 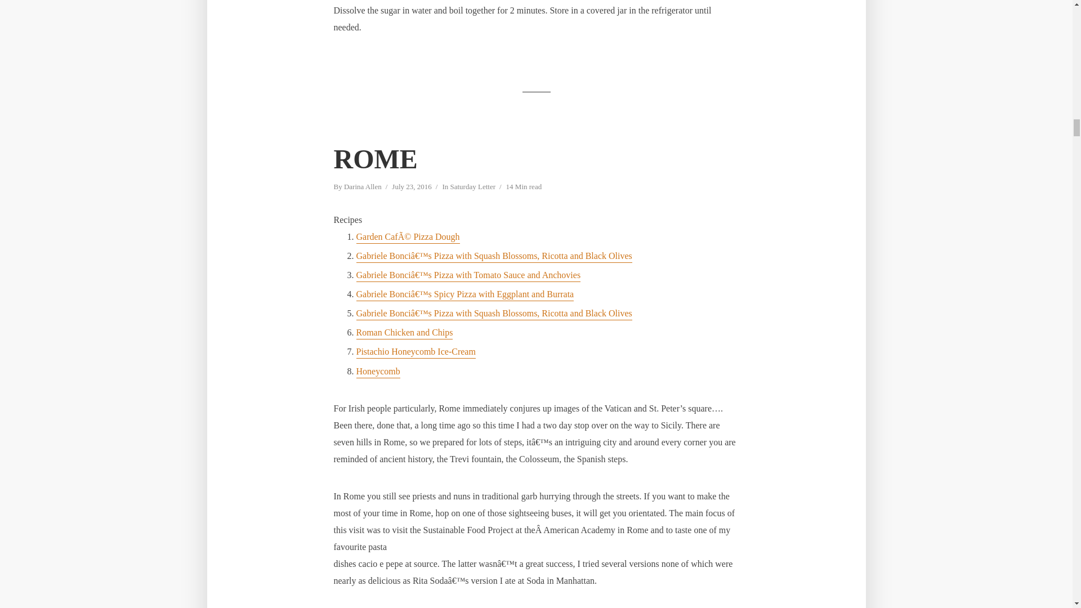 What do you see at coordinates (416, 352) in the screenshot?
I see `Pistachio Honeycomb Ice-Cream` at bounding box center [416, 352].